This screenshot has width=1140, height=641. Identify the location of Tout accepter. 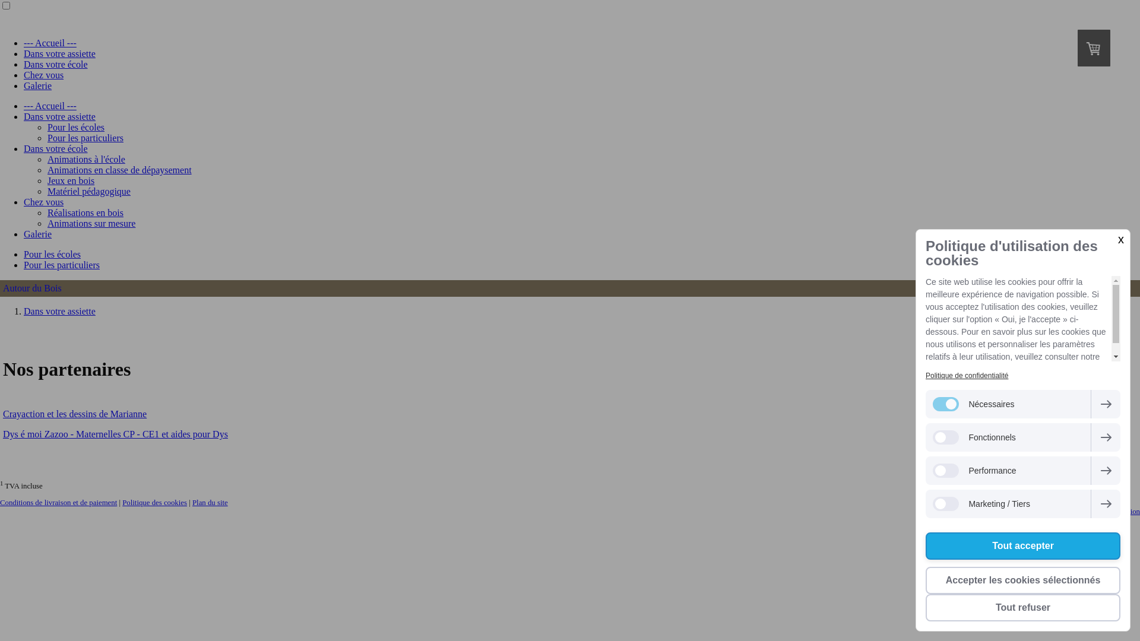
(1023, 546).